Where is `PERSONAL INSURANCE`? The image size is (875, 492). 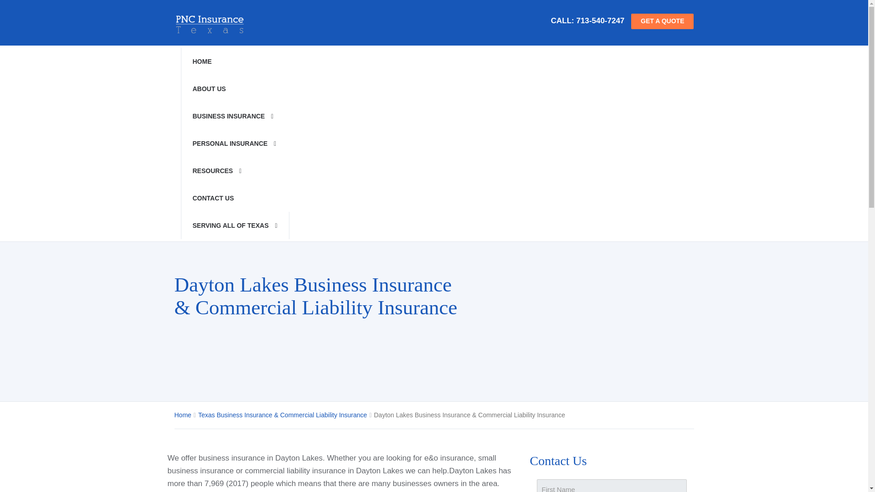 PERSONAL INSURANCE is located at coordinates (234, 143).